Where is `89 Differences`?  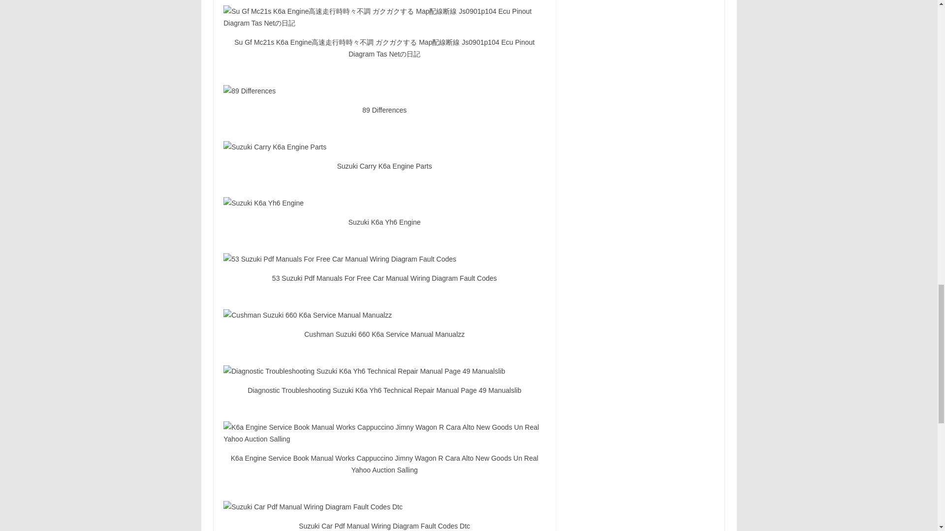 89 Differences is located at coordinates (384, 90).